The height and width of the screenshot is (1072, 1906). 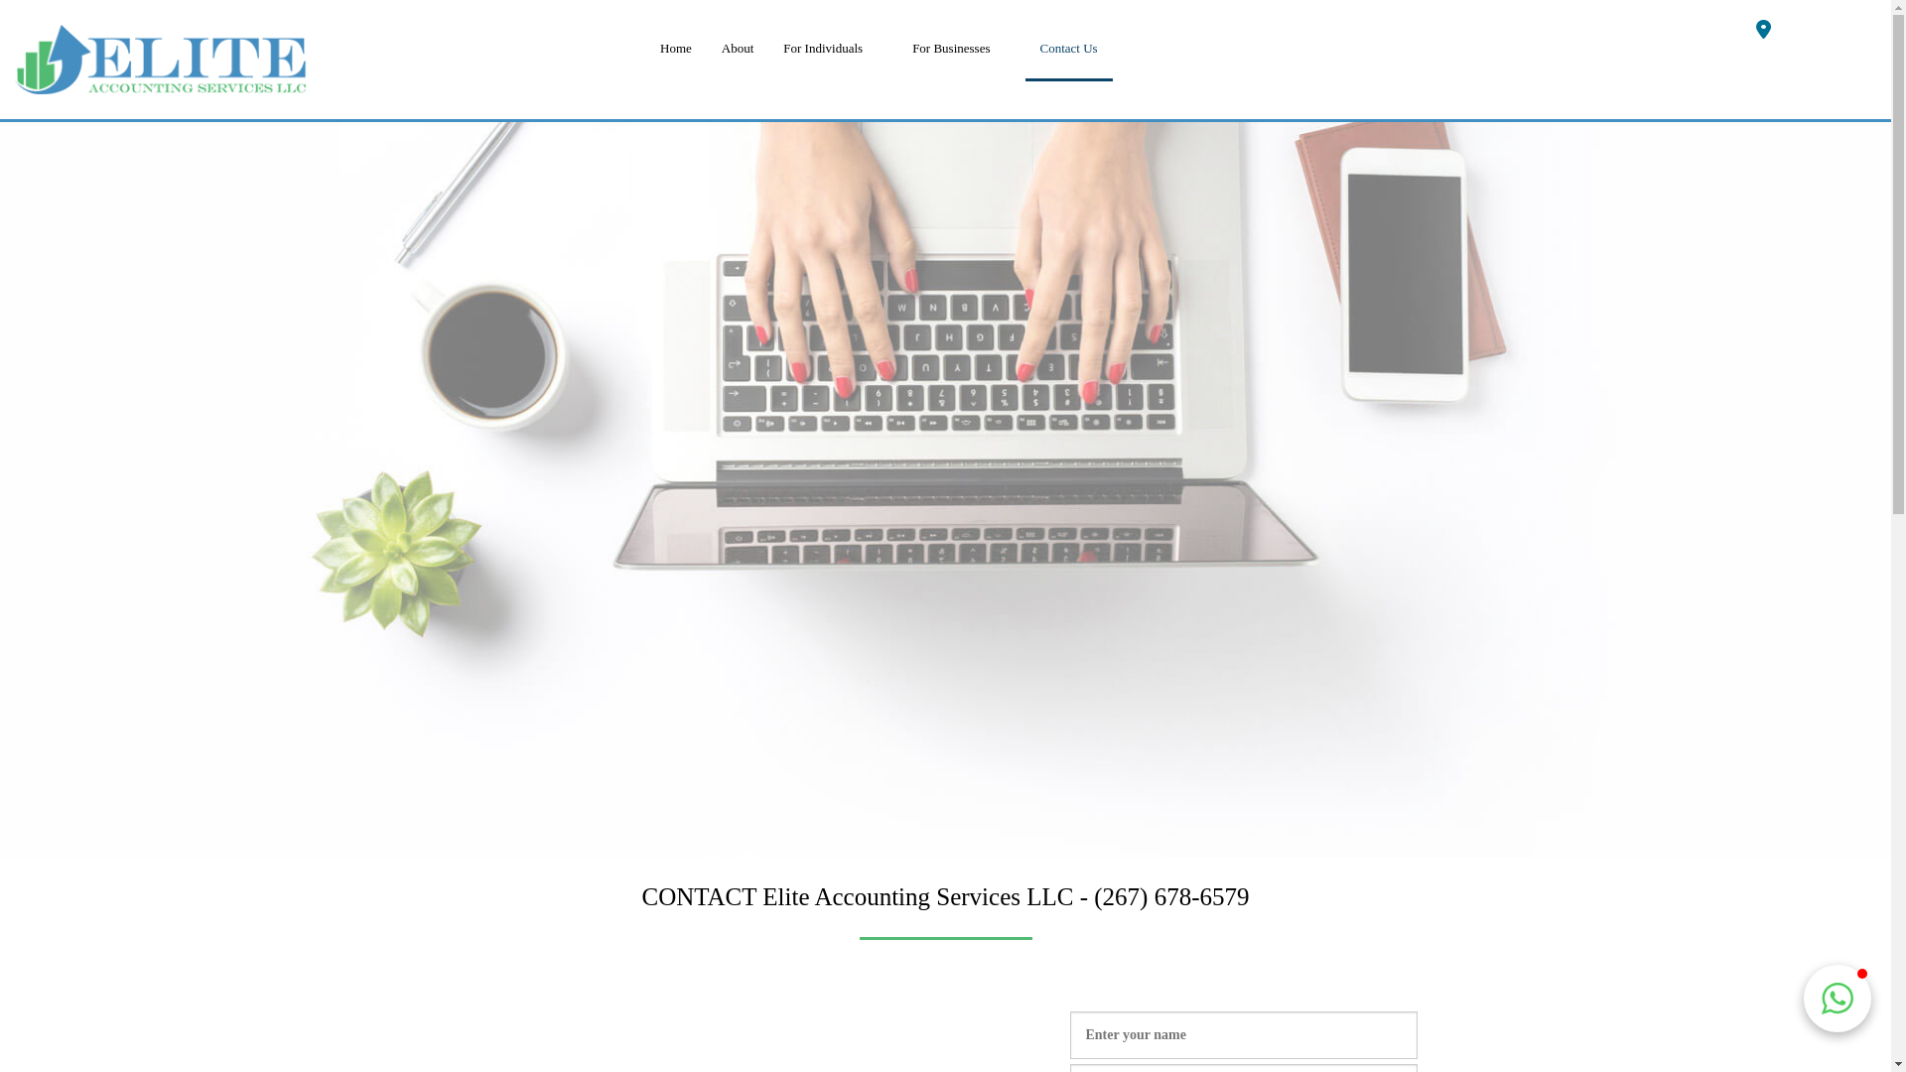 What do you see at coordinates (833, 287) in the screenshot?
I see `Accounting Firm` at bounding box center [833, 287].